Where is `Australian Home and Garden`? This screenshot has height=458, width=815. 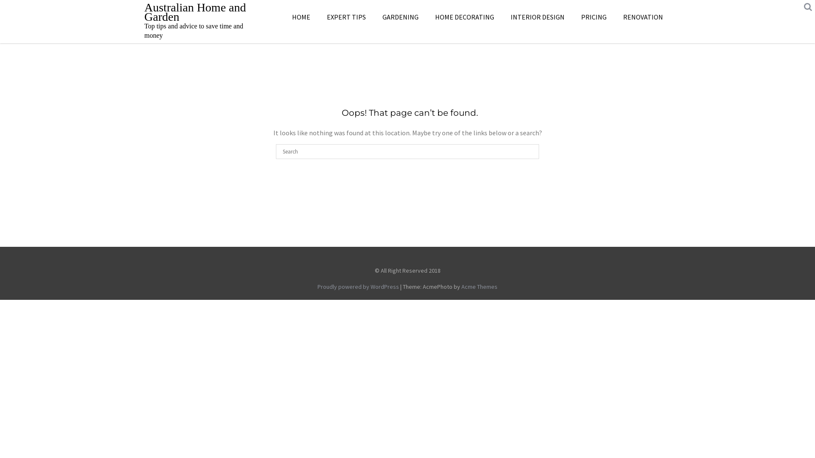
Australian Home and Garden is located at coordinates (195, 12).